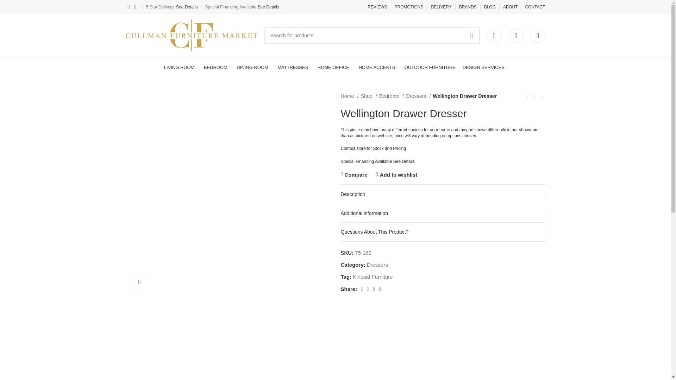 The image size is (676, 380). I want to click on Log in, so click(443, 157).